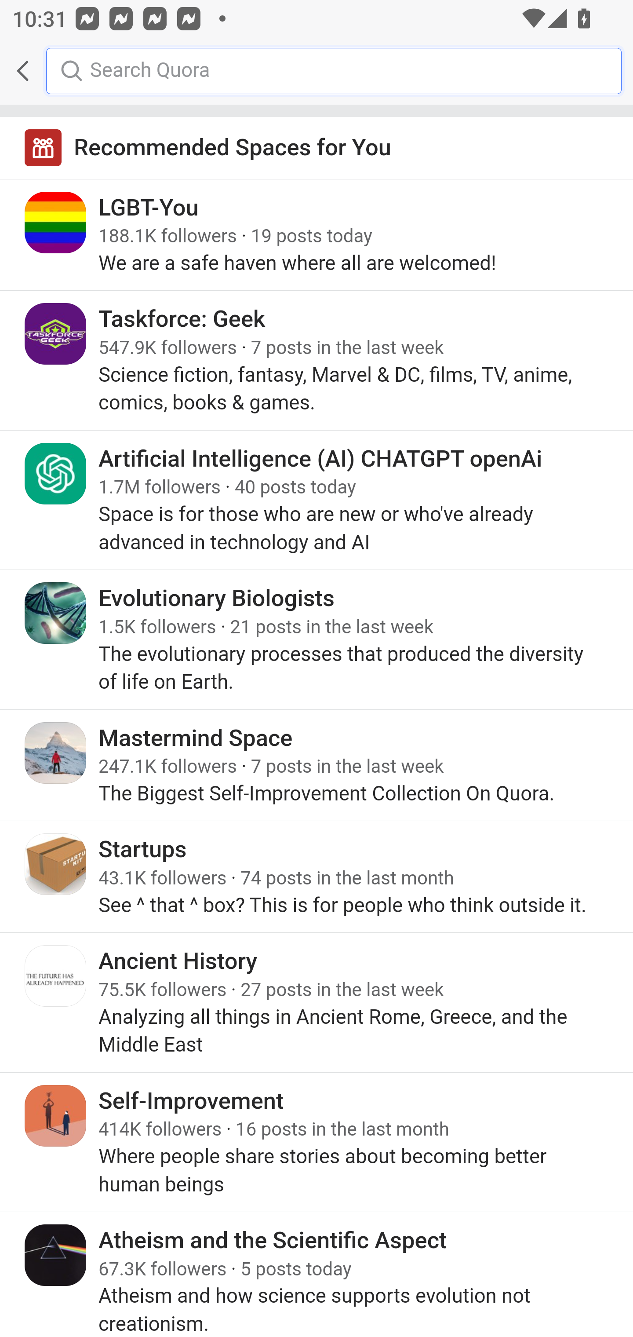 The height and width of the screenshot is (1337, 633). I want to click on Icon for Taskforce: Geek, so click(56, 334).